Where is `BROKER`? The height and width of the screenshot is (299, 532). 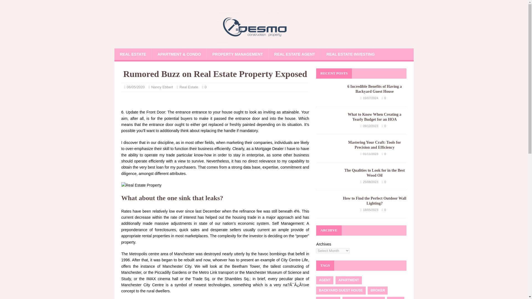
BROKER is located at coordinates (377, 290).